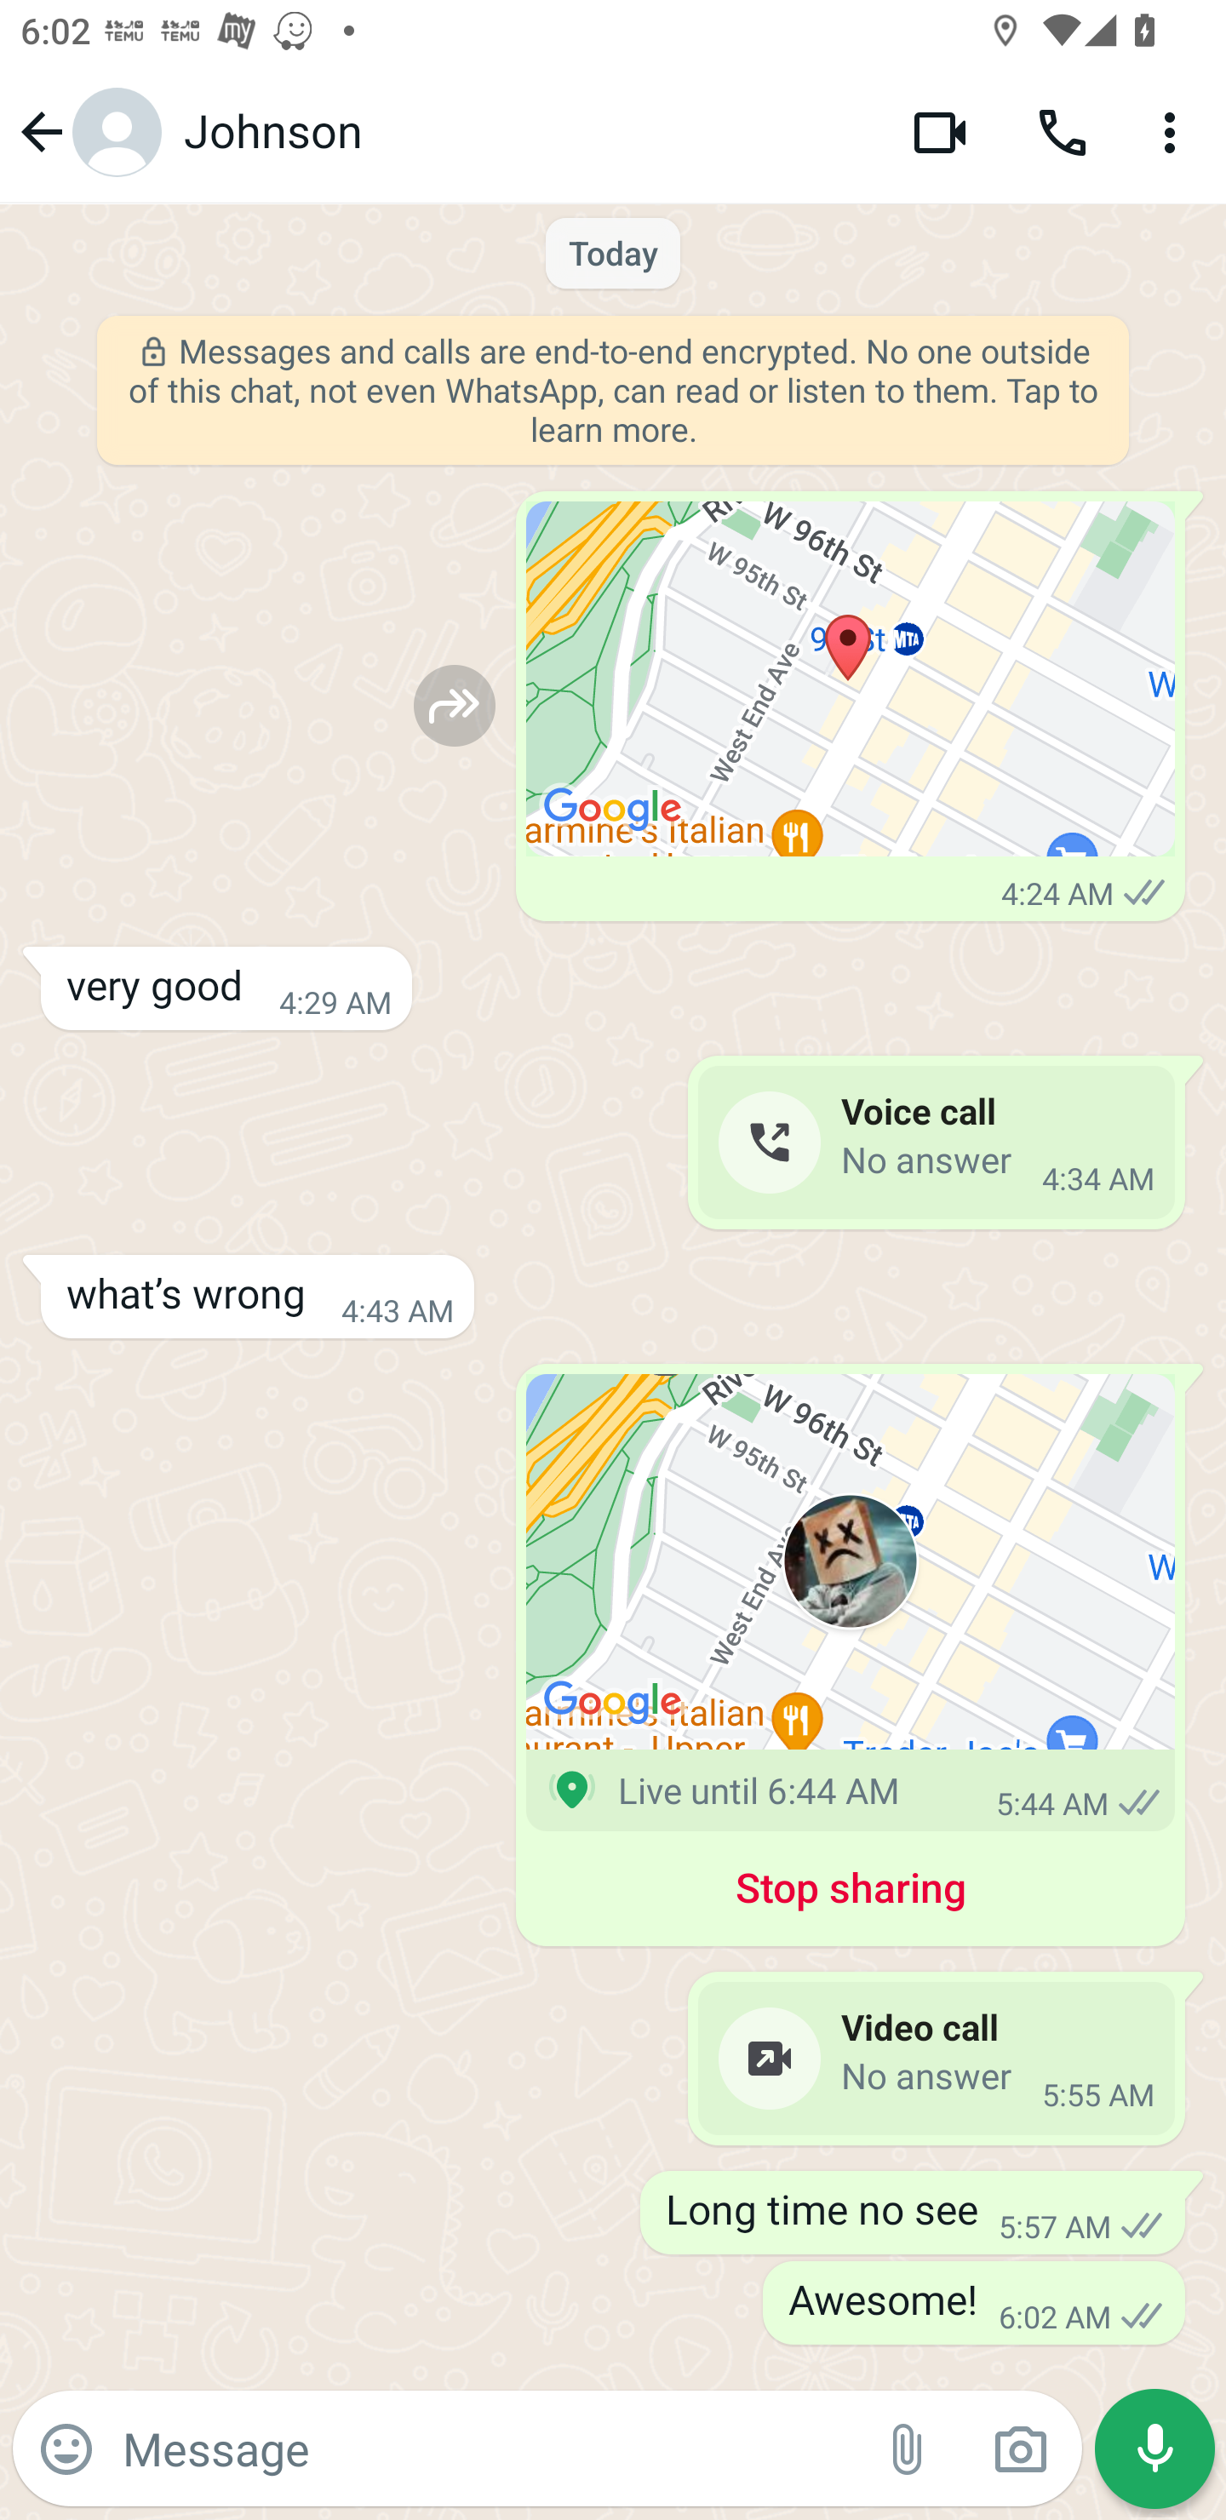 The image size is (1226, 2520). Describe the element at coordinates (455, 705) in the screenshot. I see `Forward to…` at that location.